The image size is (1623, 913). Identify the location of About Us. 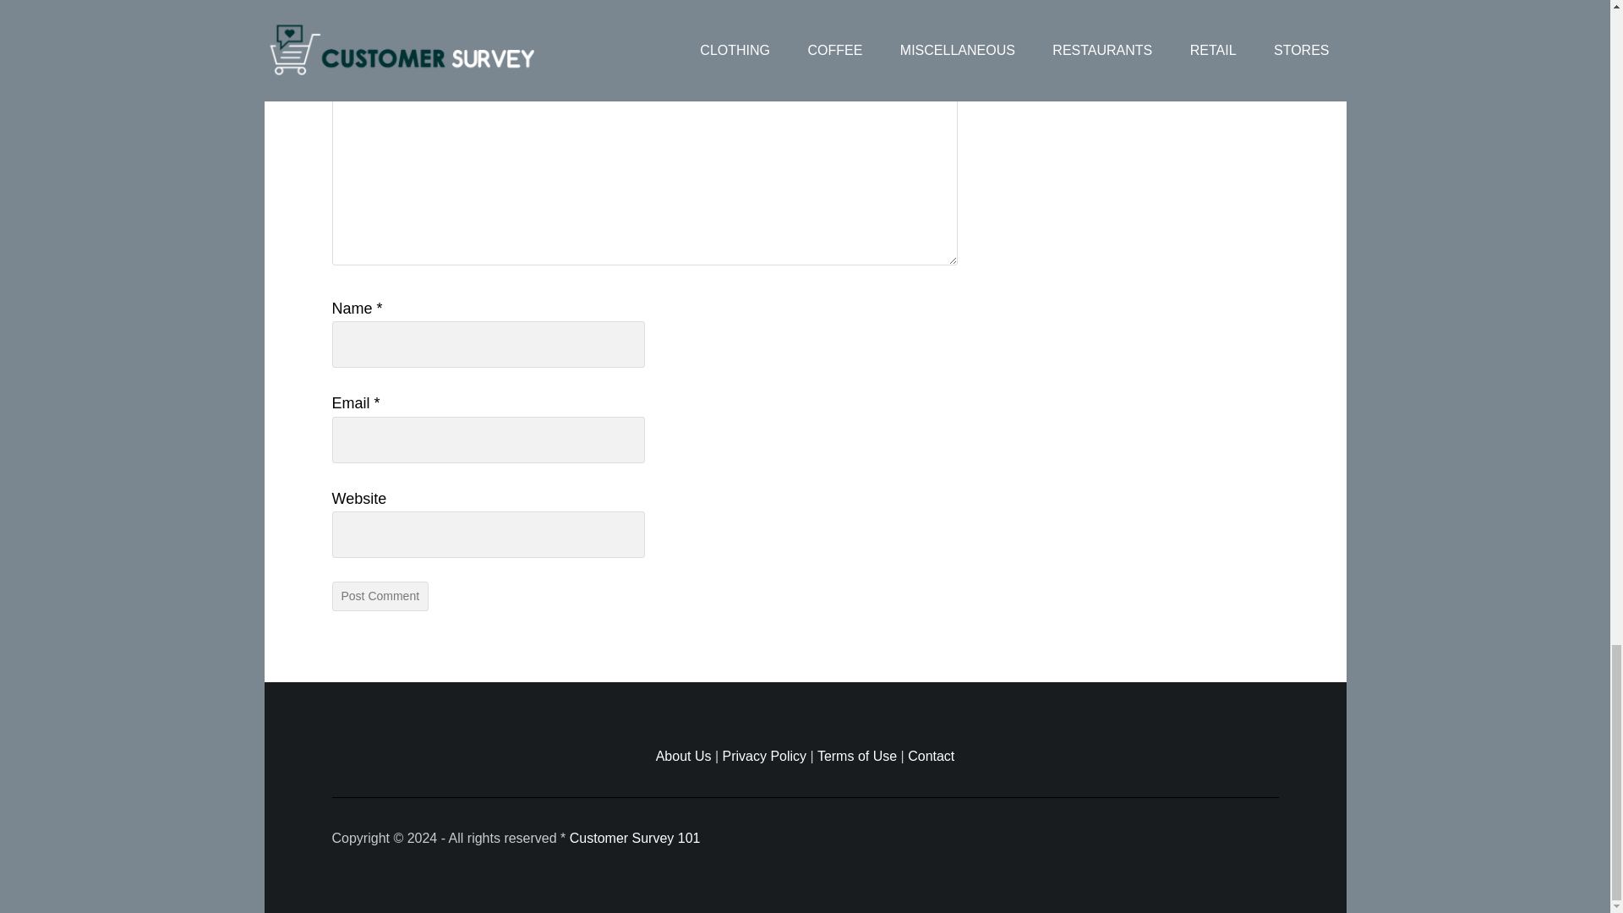
(683, 756).